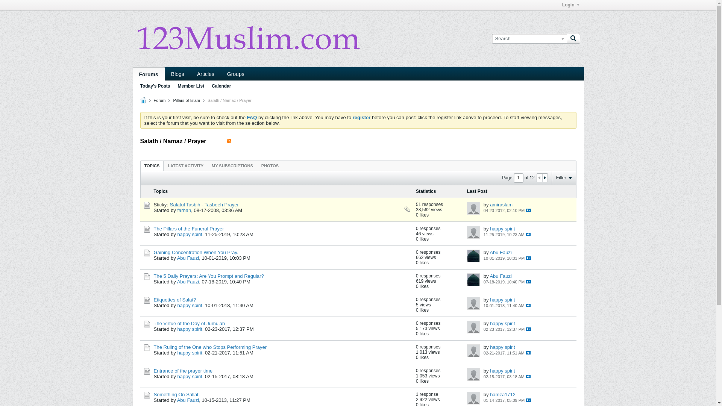 The height and width of the screenshot is (406, 722). What do you see at coordinates (473, 256) in the screenshot?
I see `Abu Fauzi` at bounding box center [473, 256].